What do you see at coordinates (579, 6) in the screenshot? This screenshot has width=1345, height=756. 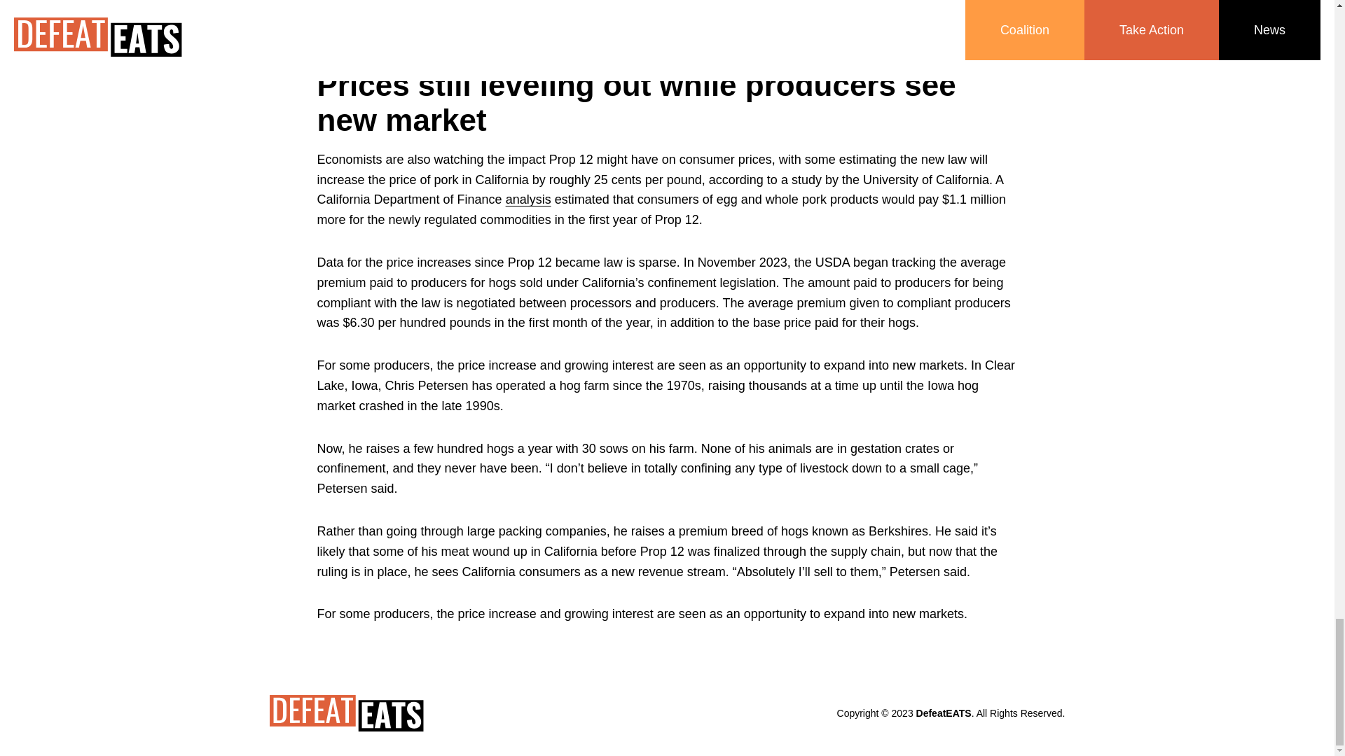 I see `told the Brownfield radio network` at bounding box center [579, 6].